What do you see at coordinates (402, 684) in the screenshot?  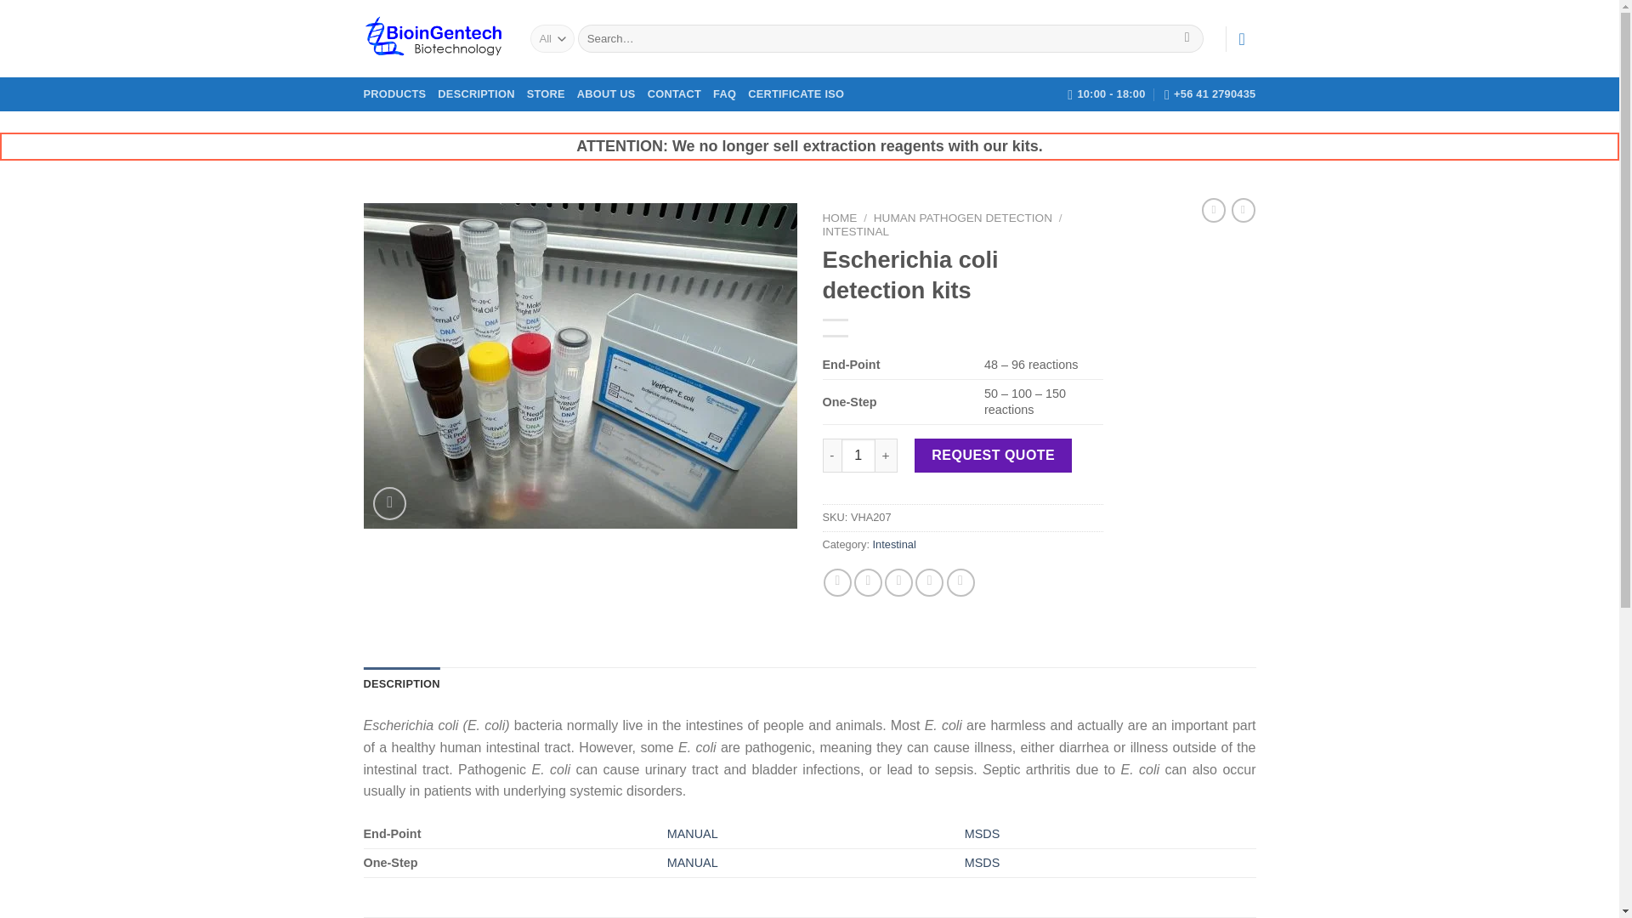 I see `DESCRIPTION` at bounding box center [402, 684].